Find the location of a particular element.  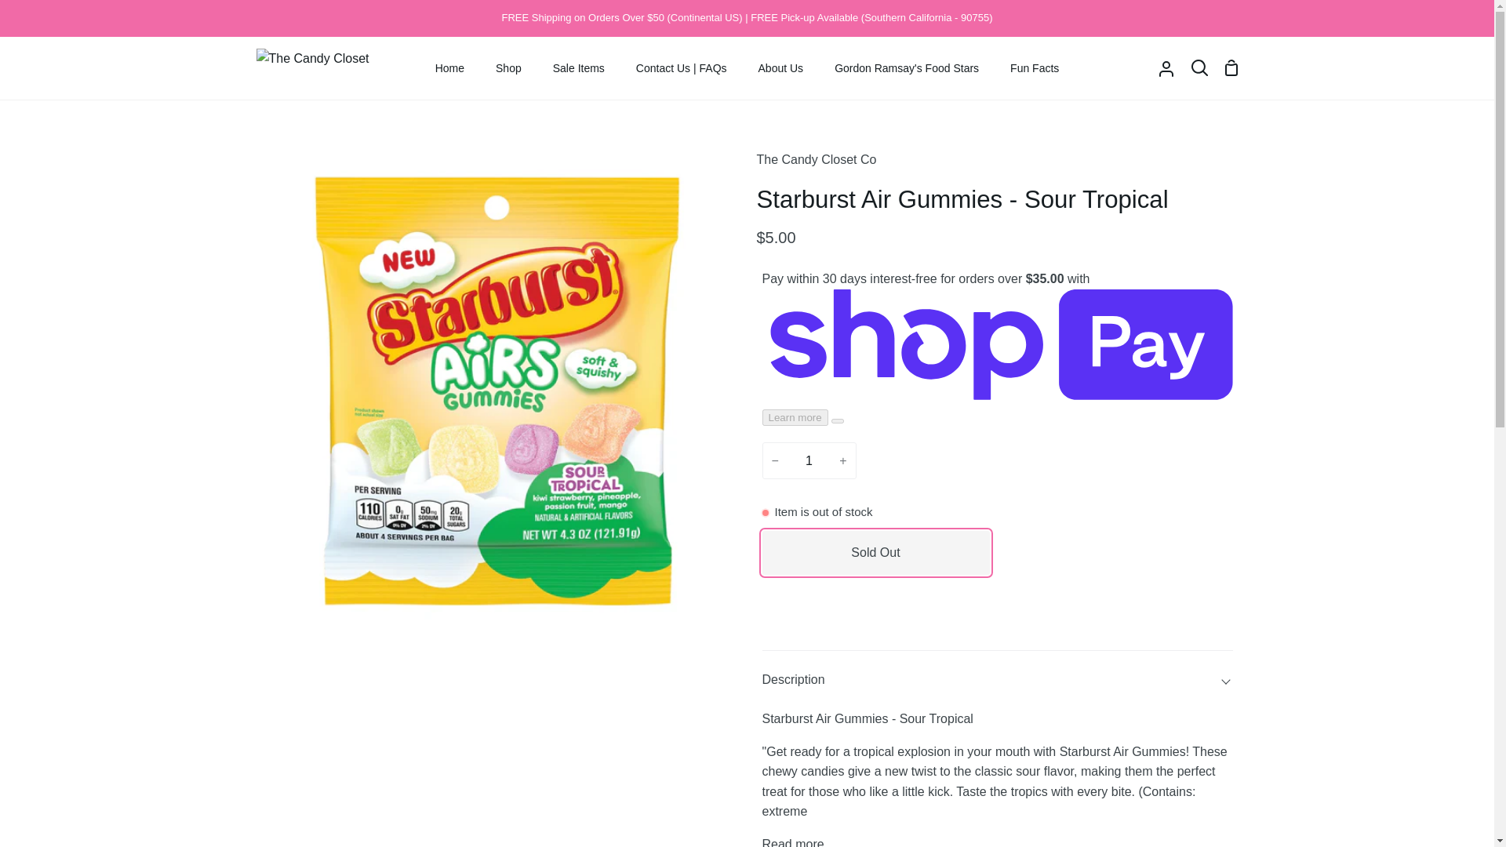

Gordon Ramsay's Food Stars is located at coordinates (907, 68).